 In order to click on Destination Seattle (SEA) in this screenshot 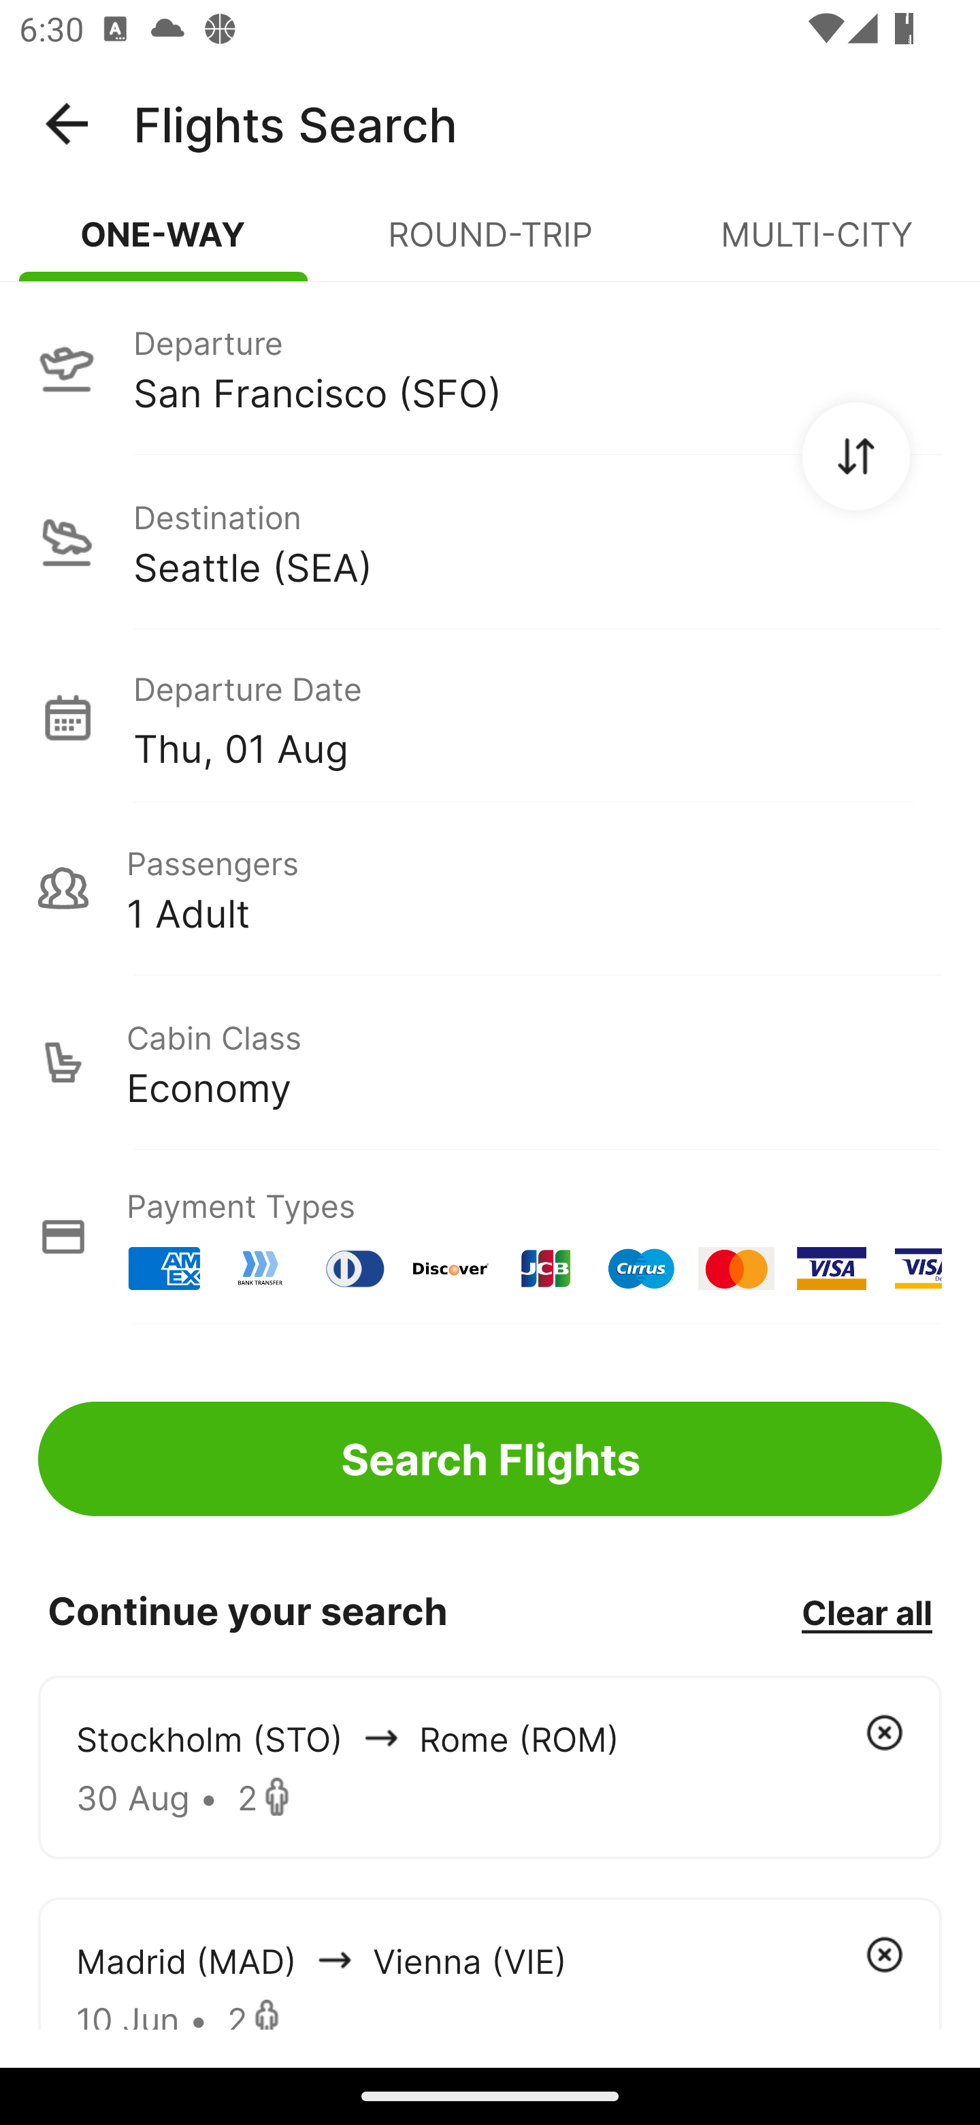, I will do `click(490, 542)`.